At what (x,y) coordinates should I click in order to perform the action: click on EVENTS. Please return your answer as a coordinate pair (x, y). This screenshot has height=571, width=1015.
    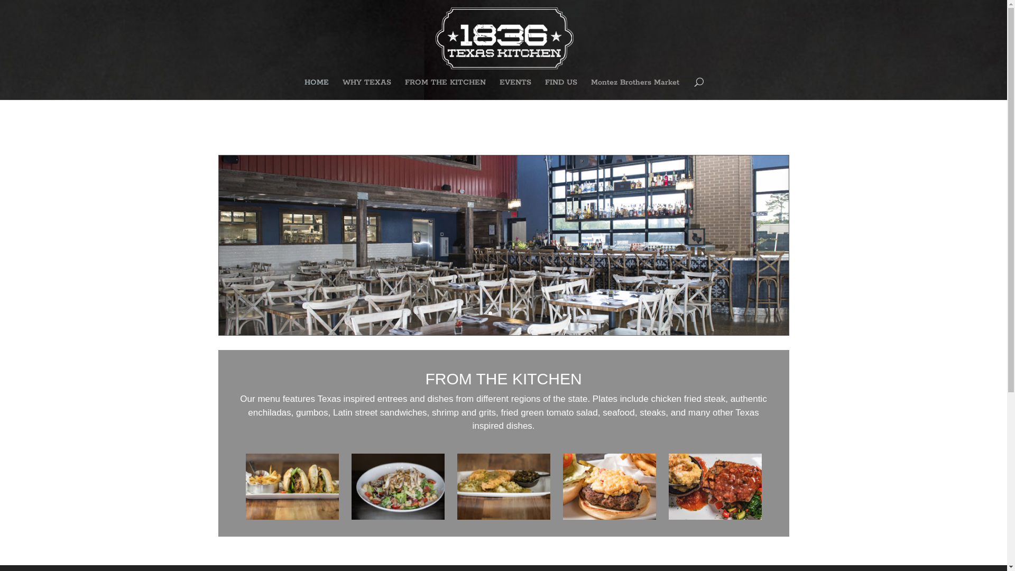
    Looking at the image, I should click on (515, 89).